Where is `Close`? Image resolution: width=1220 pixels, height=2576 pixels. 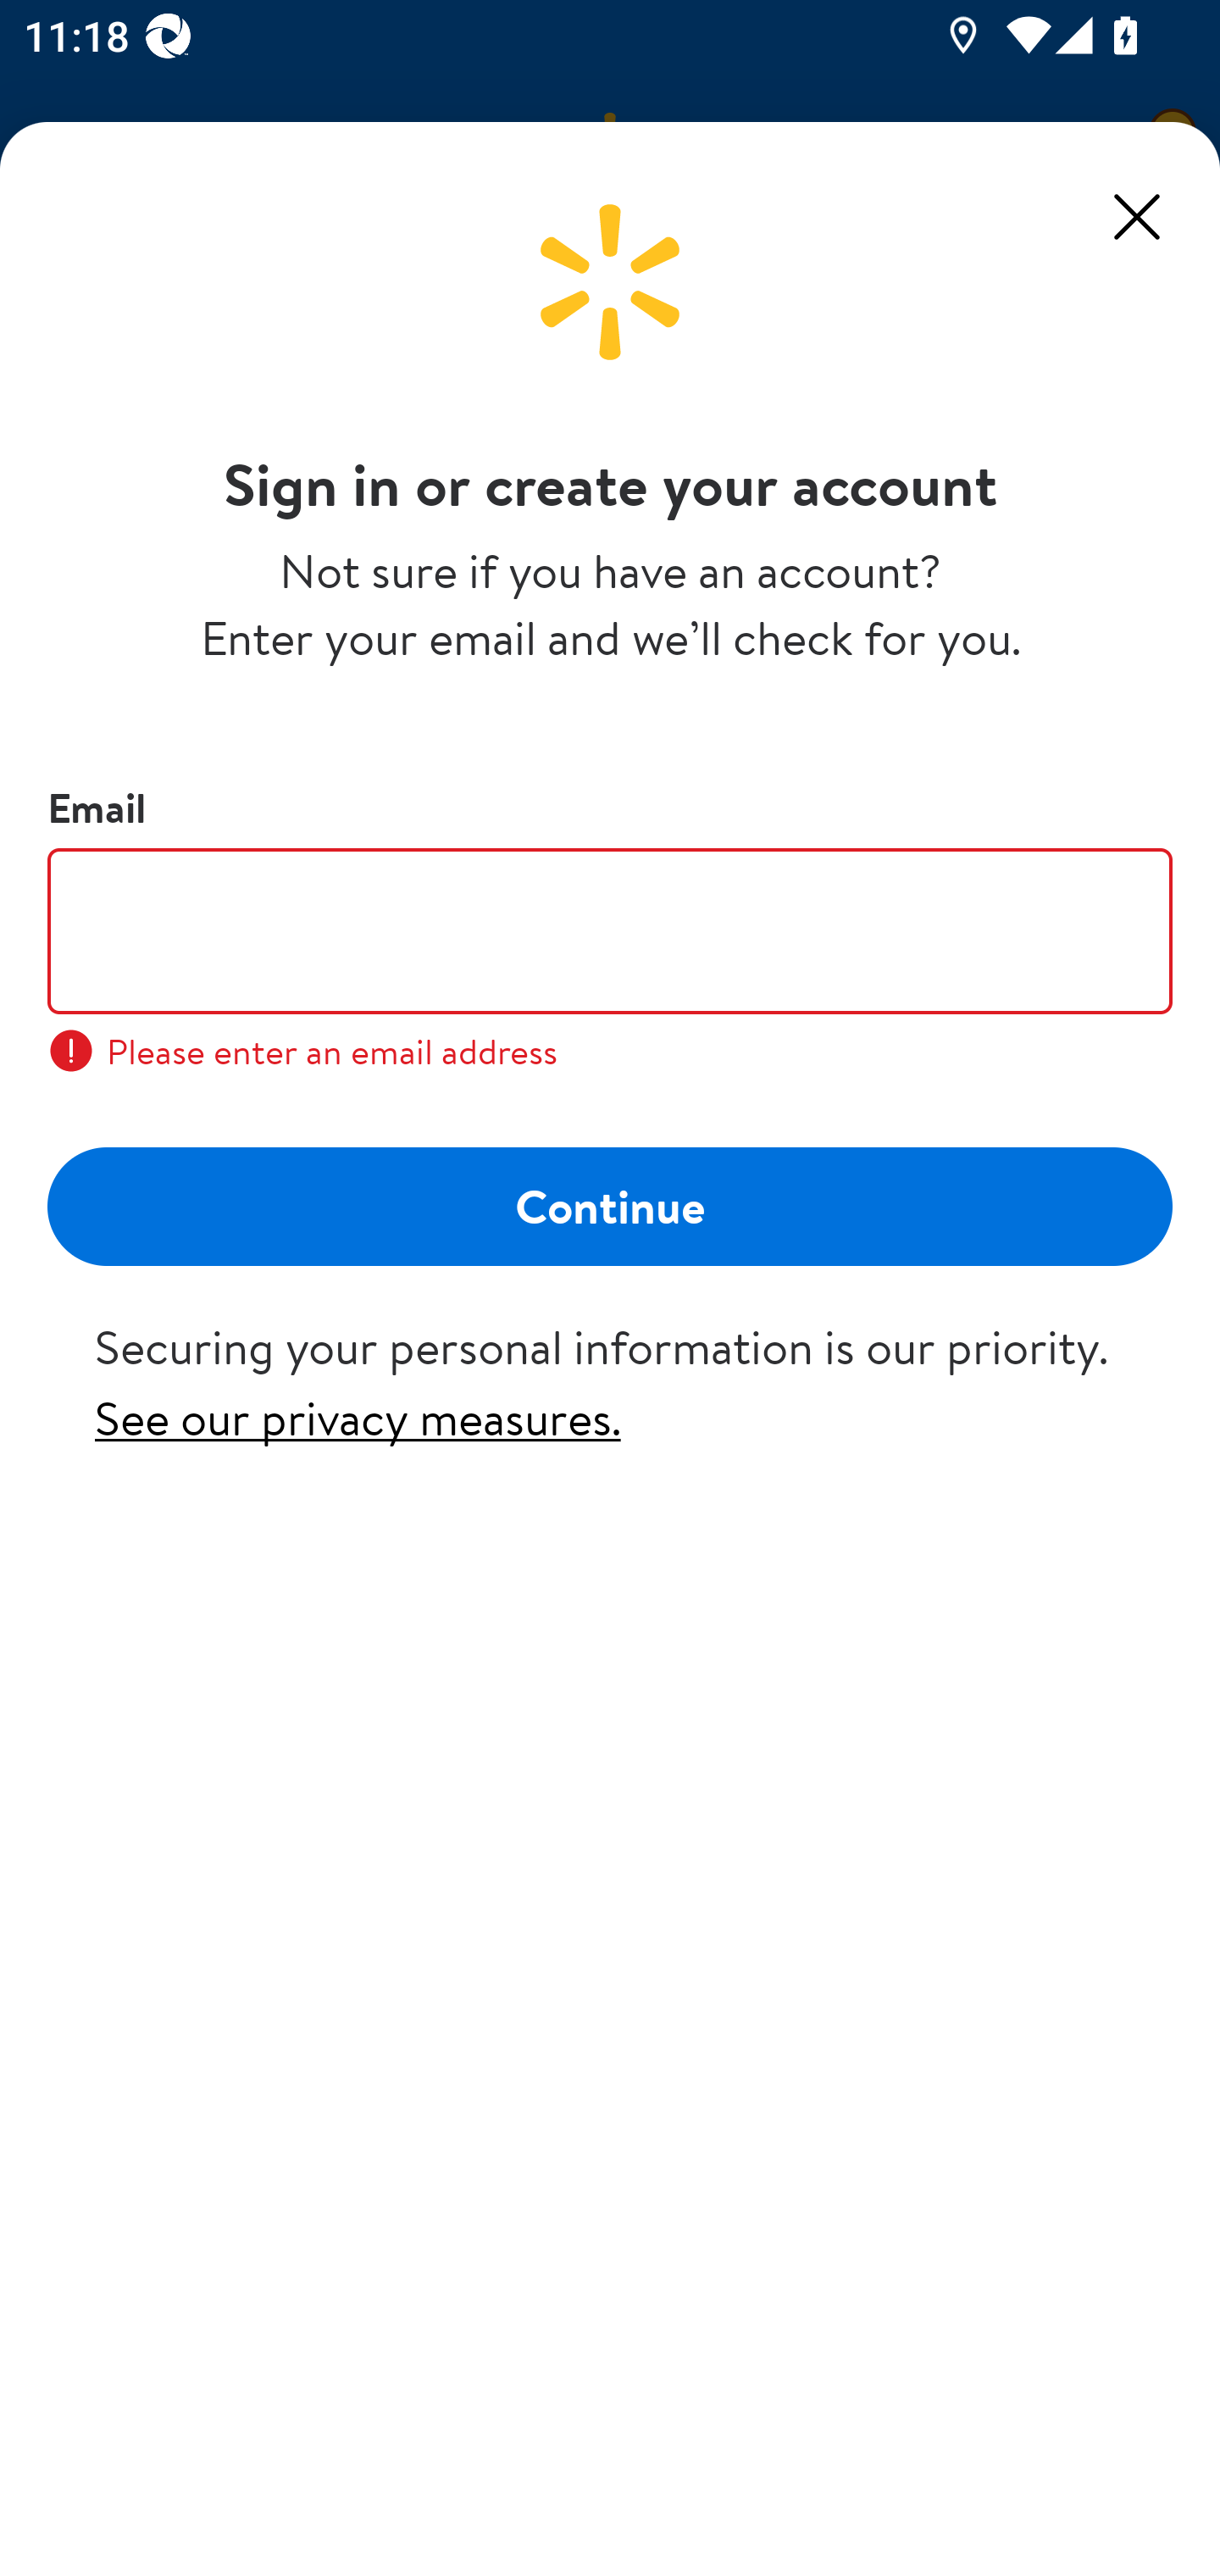
Close is located at coordinates (1137, 216).